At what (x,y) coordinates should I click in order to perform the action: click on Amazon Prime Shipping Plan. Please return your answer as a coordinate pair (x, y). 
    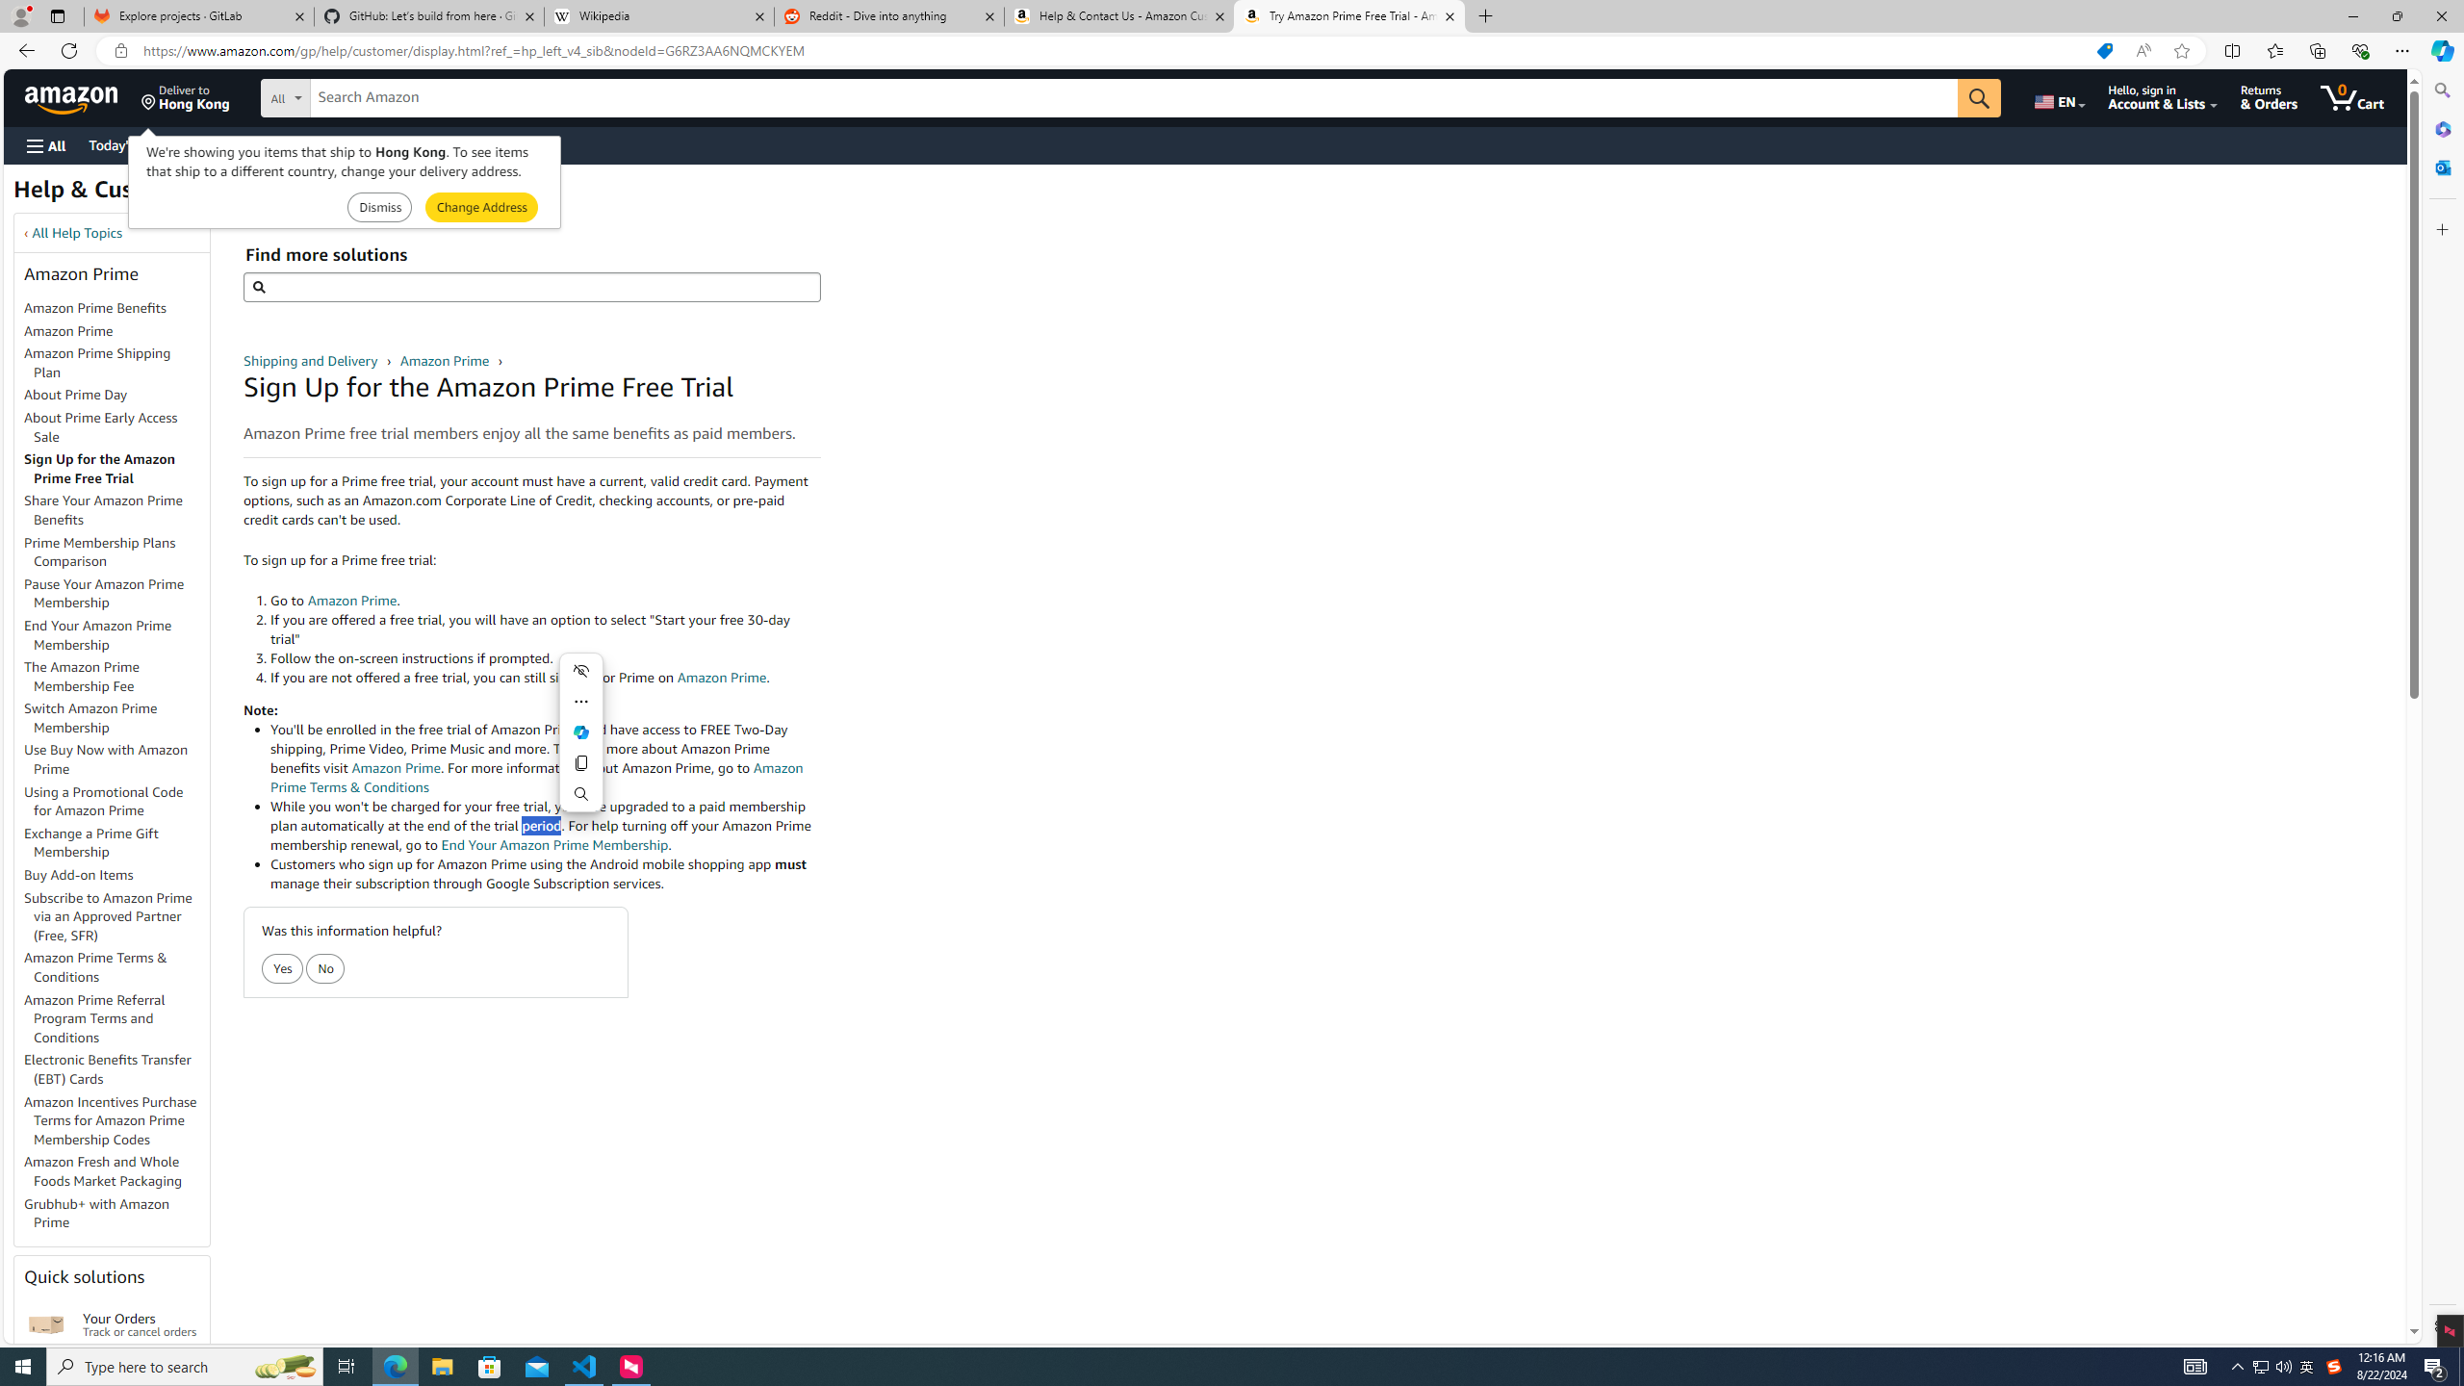
    Looking at the image, I should click on (98, 363).